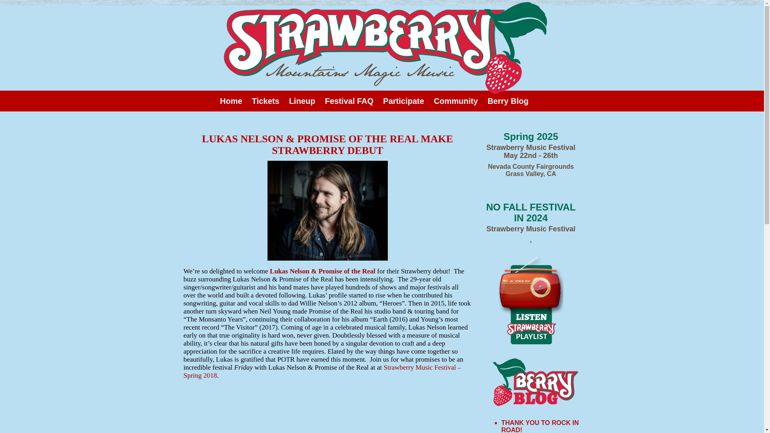 The image size is (770, 433). What do you see at coordinates (403, 101) in the screenshot?
I see `Participate` at bounding box center [403, 101].